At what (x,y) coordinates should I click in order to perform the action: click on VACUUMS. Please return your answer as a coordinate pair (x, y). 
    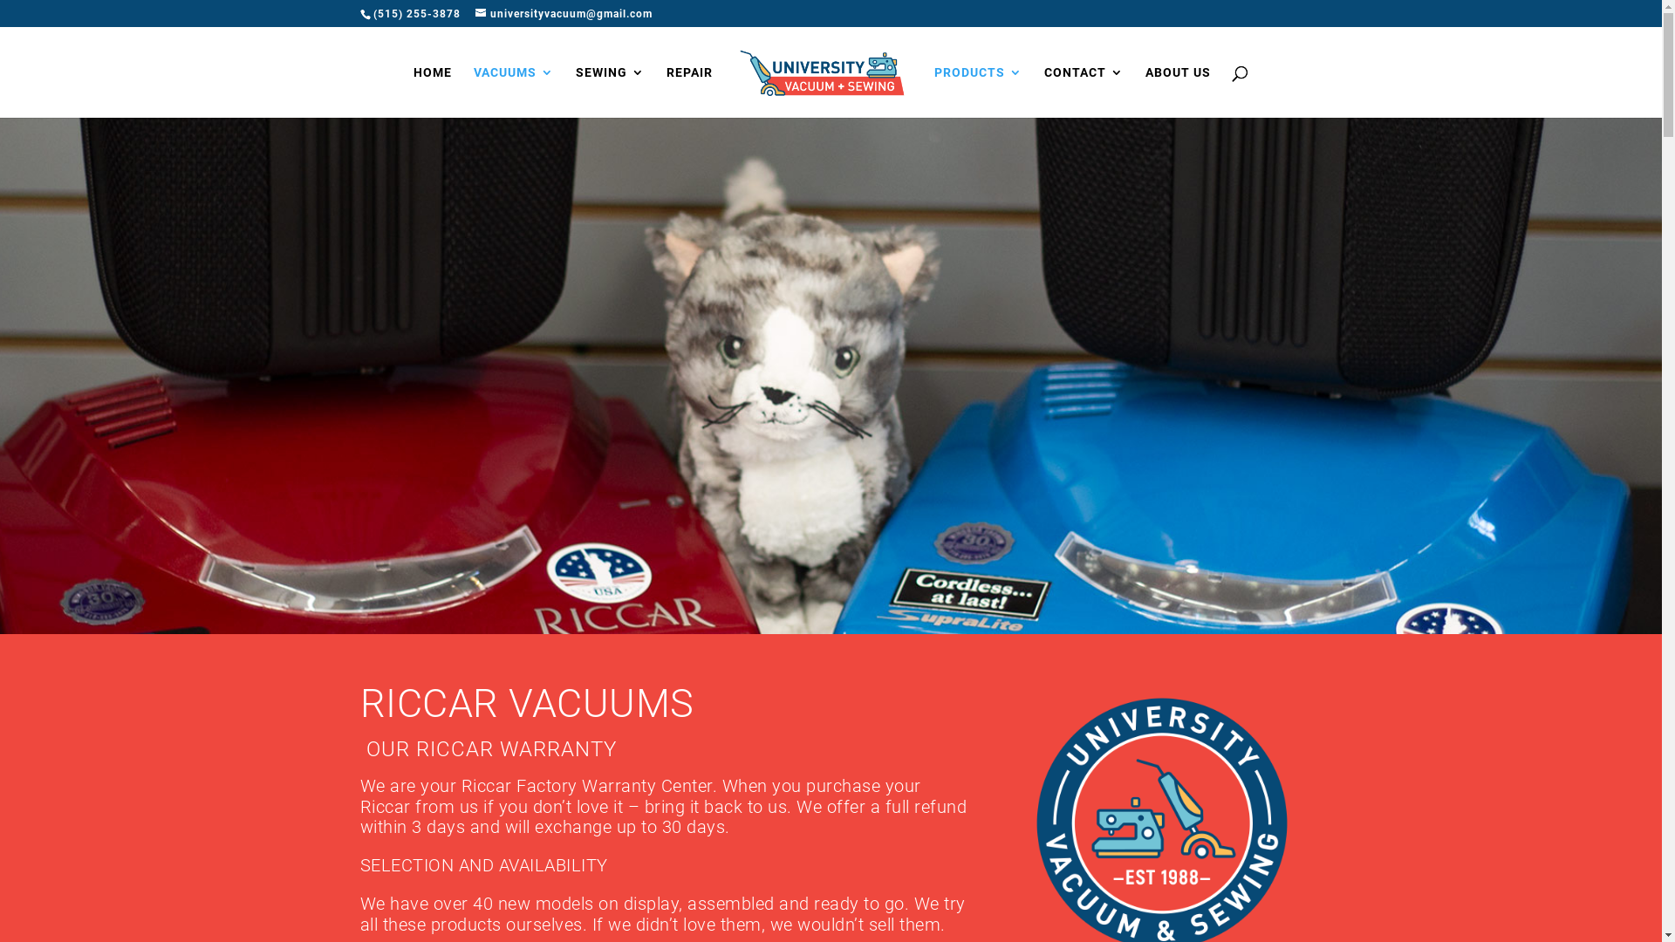
    Looking at the image, I should click on (514, 92).